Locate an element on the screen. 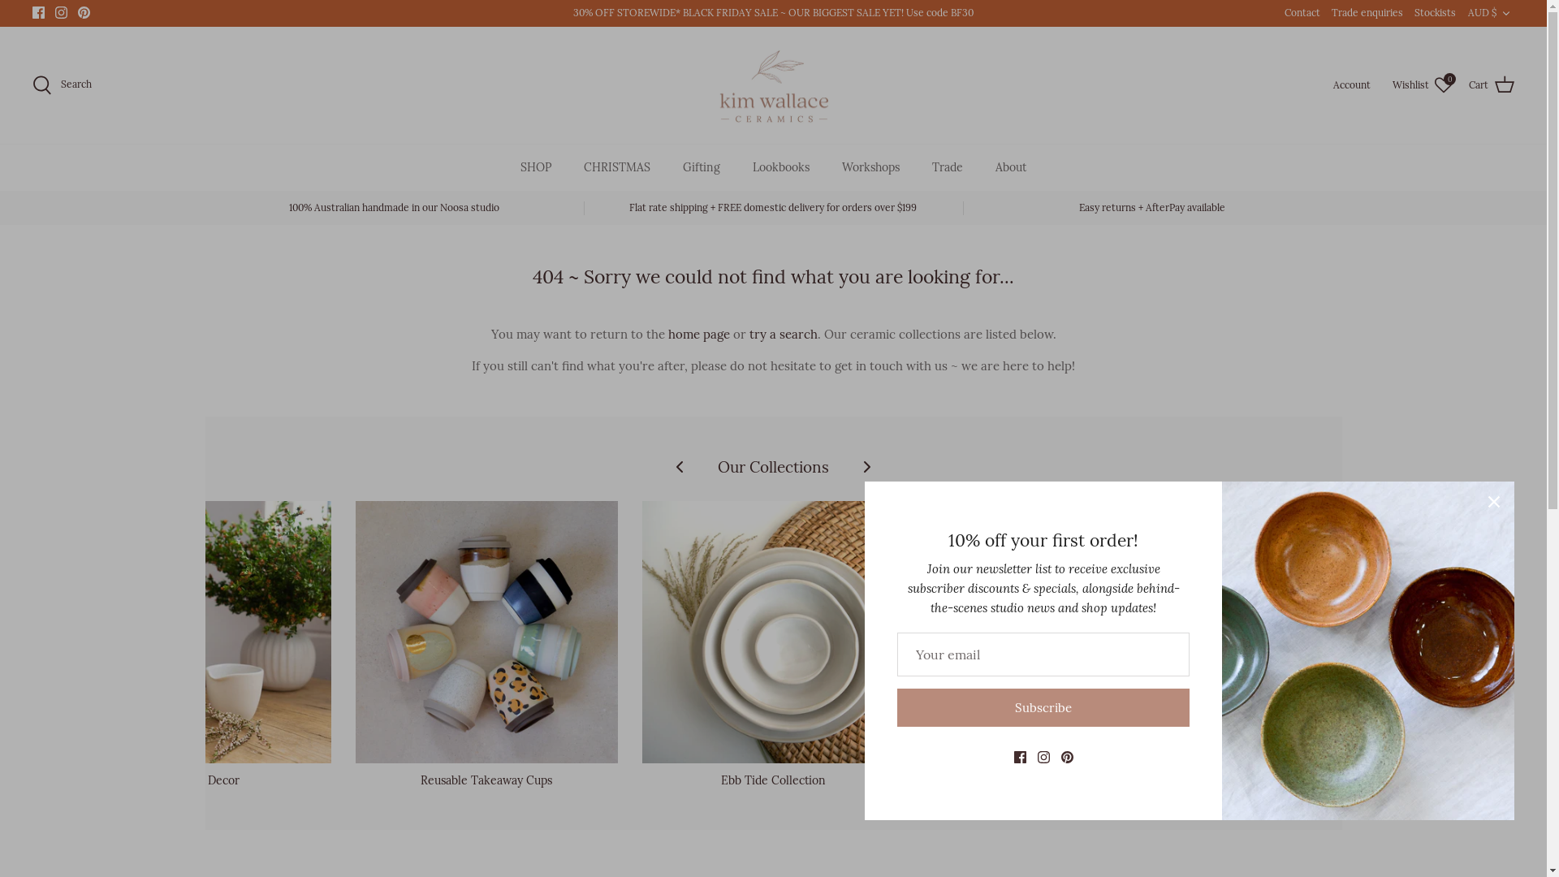 Image resolution: width=1559 pixels, height=877 pixels. Workshops is located at coordinates (870, 167).